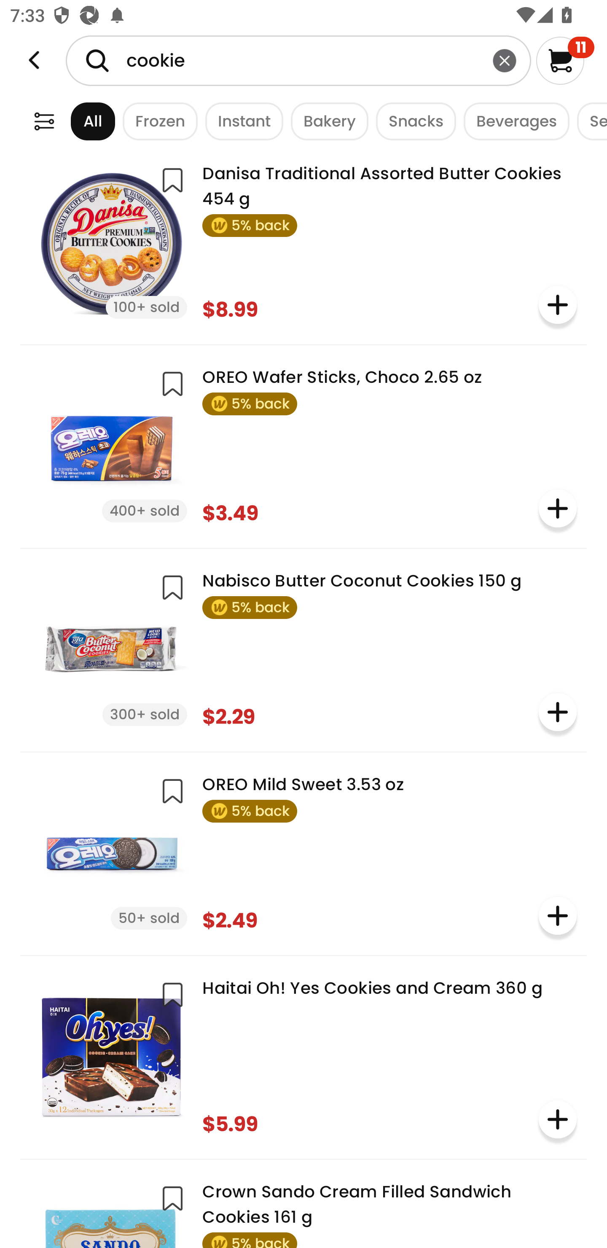  I want to click on Weee!, so click(34, 60).